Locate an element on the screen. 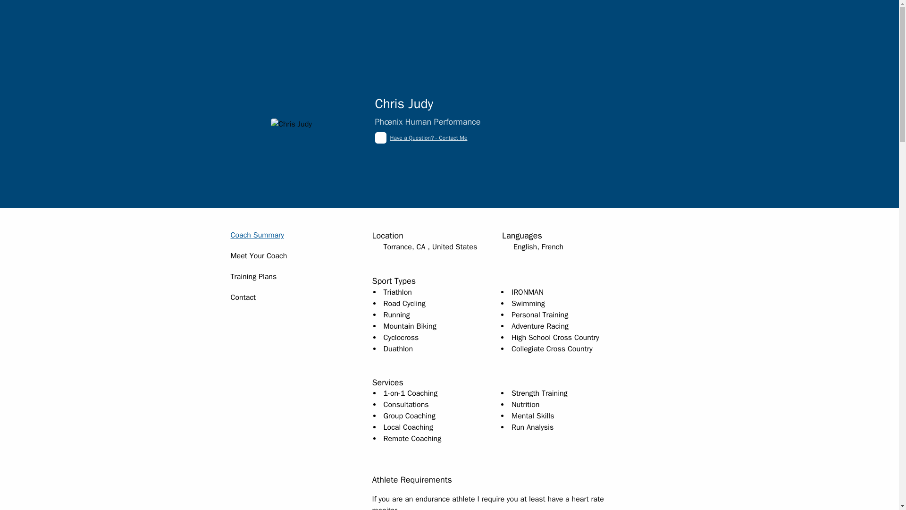 The image size is (906, 510). Contact is located at coordinates (243, 297).